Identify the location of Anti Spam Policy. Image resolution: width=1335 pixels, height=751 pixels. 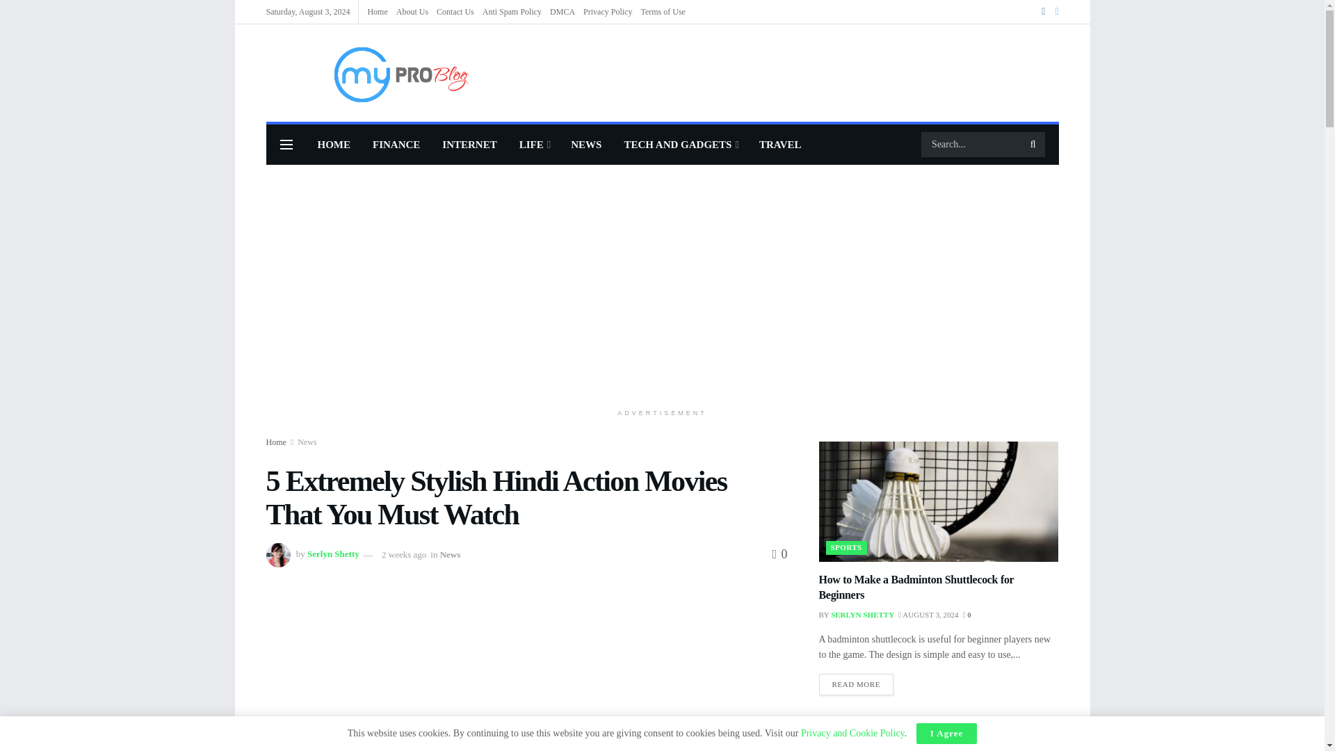
(512, 11).